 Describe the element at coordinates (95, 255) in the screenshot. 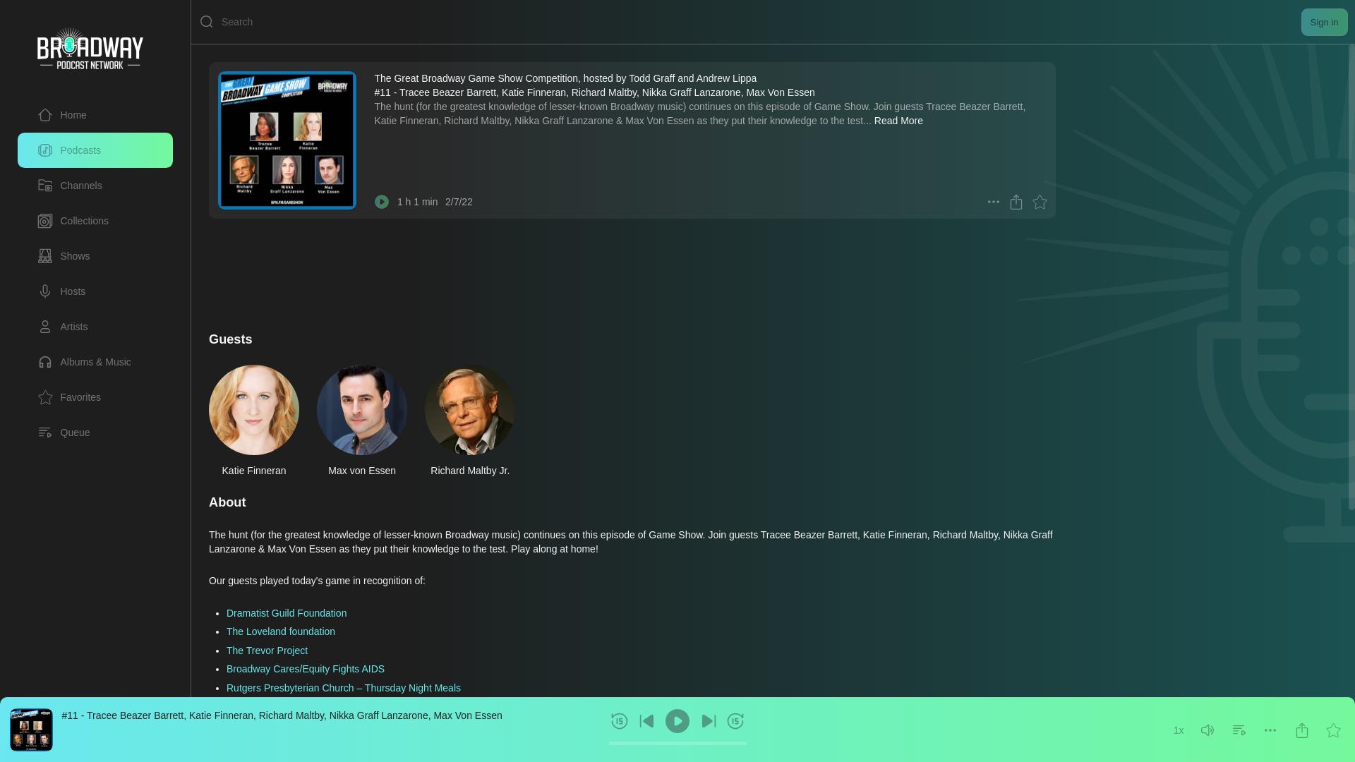

I see `Shows` at that location.